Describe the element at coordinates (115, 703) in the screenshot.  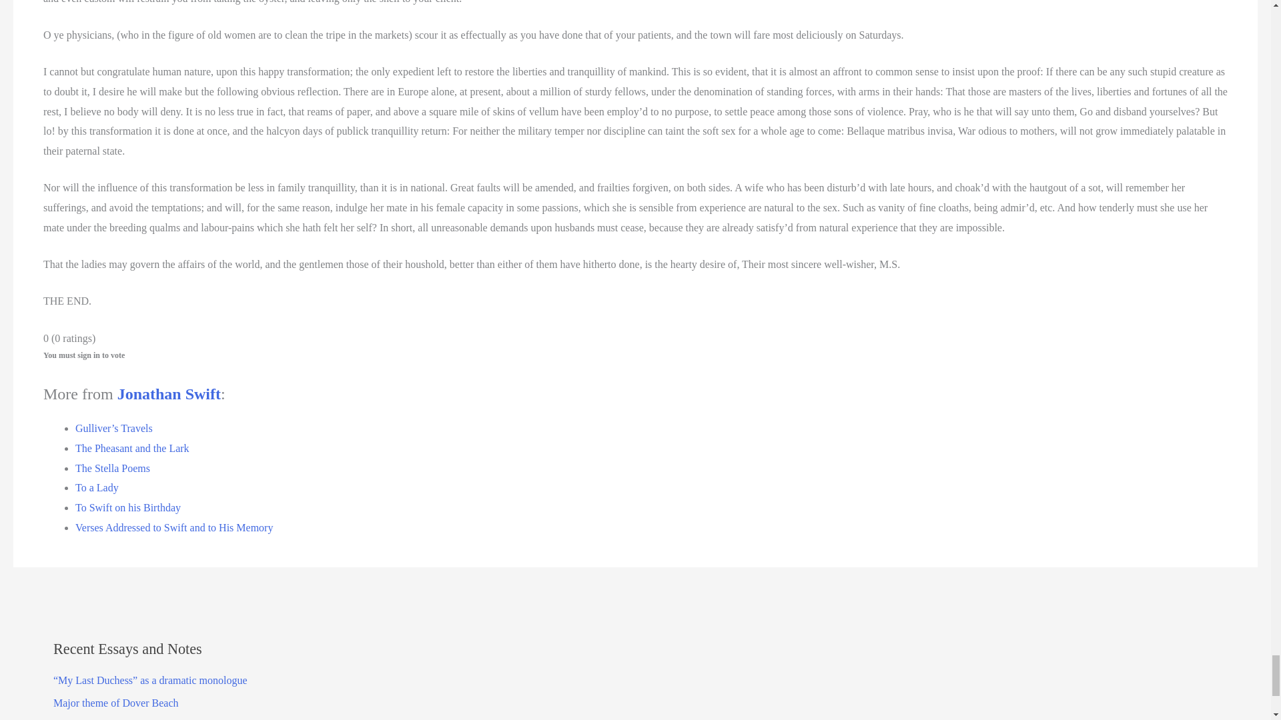
I see `Major theme of Dover Beach` at that location.